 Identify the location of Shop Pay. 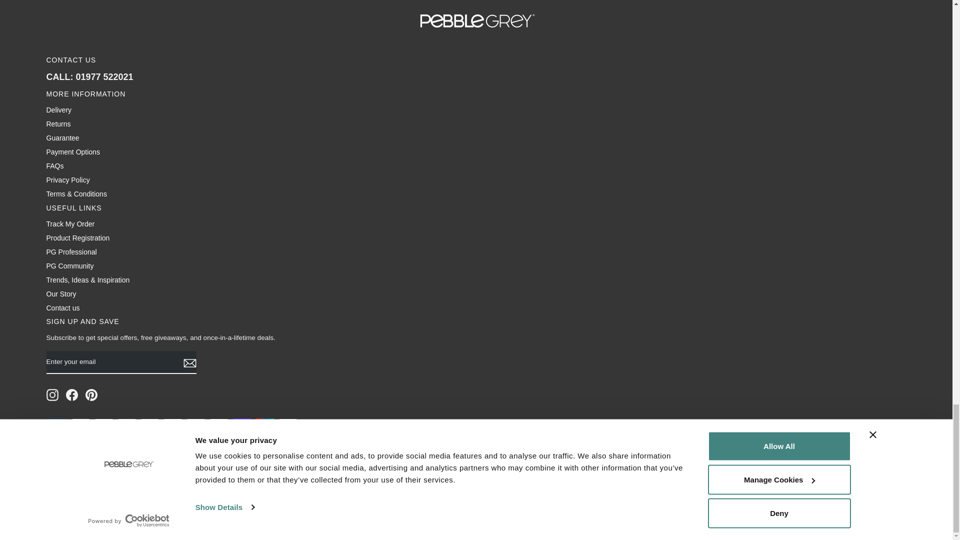
(241, 424).